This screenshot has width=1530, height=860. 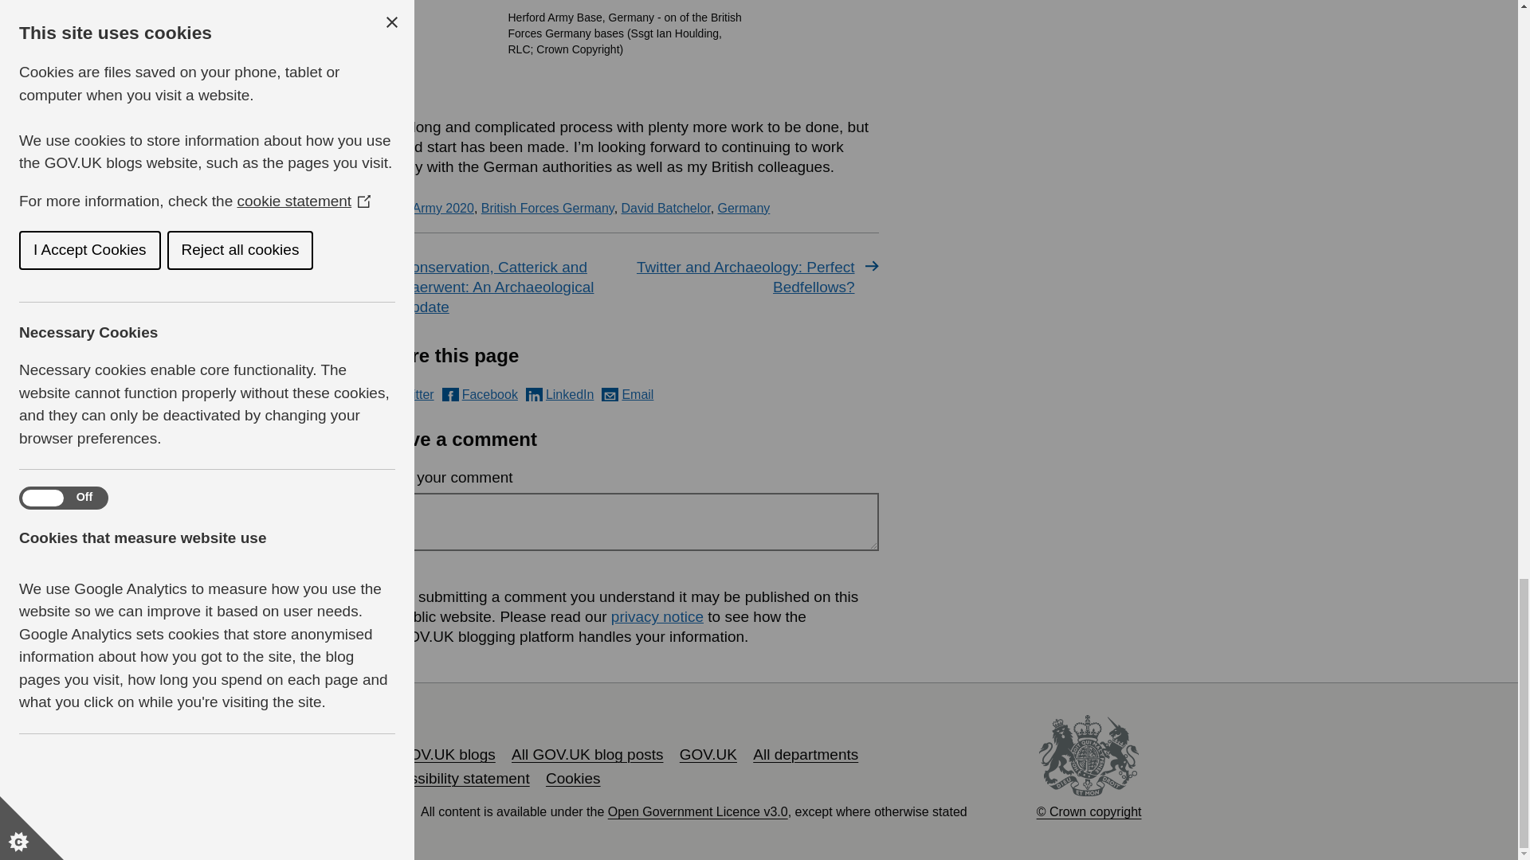 What do you see at coordinates (560, 395) in the screenshot?
I see `LinkedIn` at bounding box center [560, 395].